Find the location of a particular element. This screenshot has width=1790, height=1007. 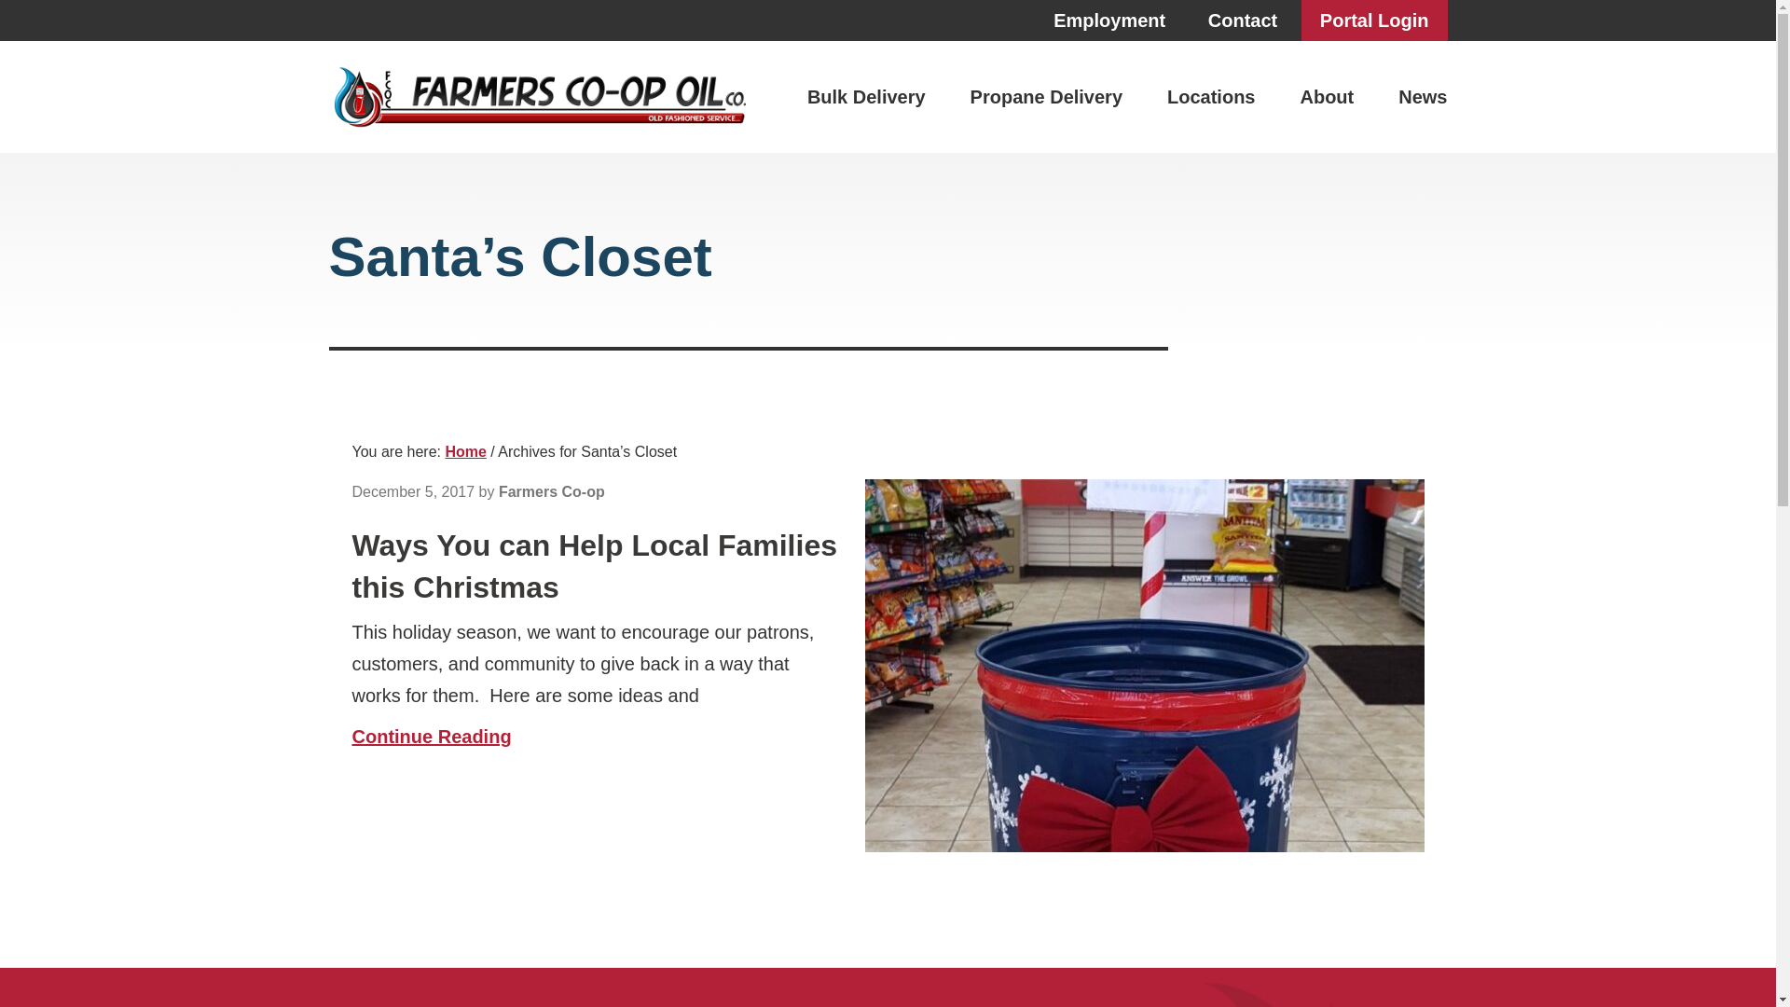

Continue Reading is located at coordinates (433, 737).